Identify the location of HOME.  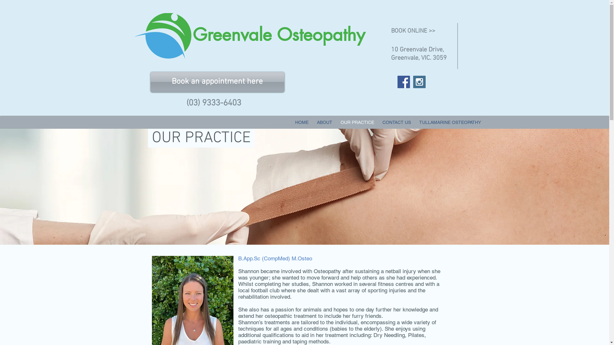
(302, 122).